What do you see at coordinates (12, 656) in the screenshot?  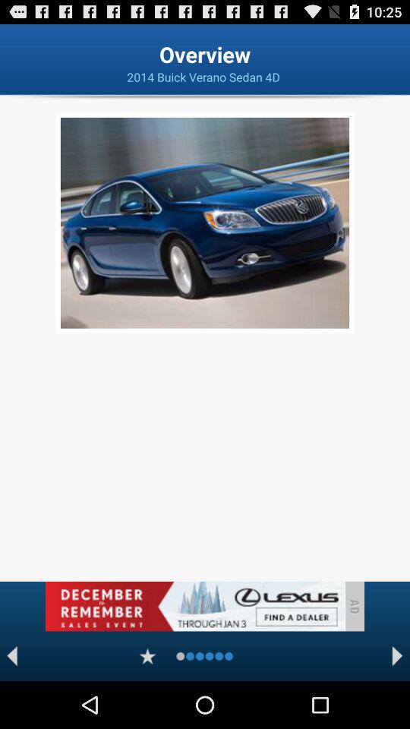 I see `backword option` at bounding box center [12, 656].